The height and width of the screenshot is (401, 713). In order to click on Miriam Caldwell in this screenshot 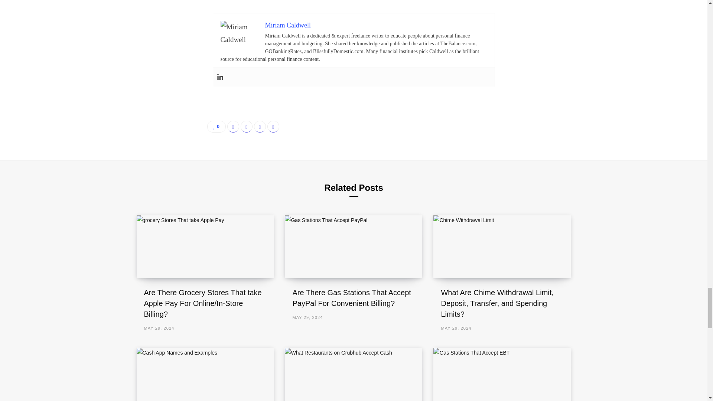, I will do `click(288, 25)`.